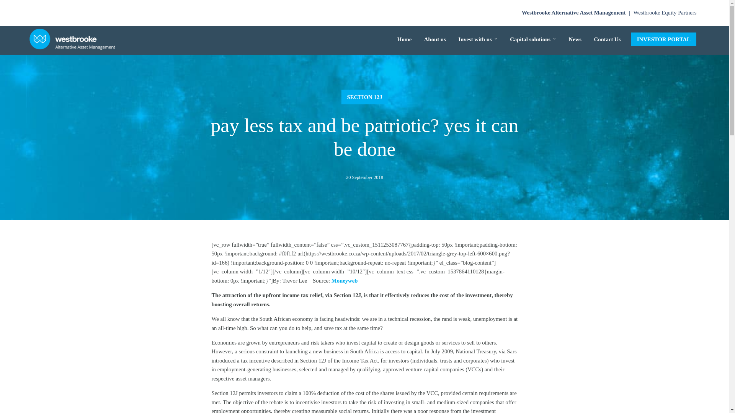 This screenshot has height=413, width=735. I want to click on Invest with us, so click(478, 39).